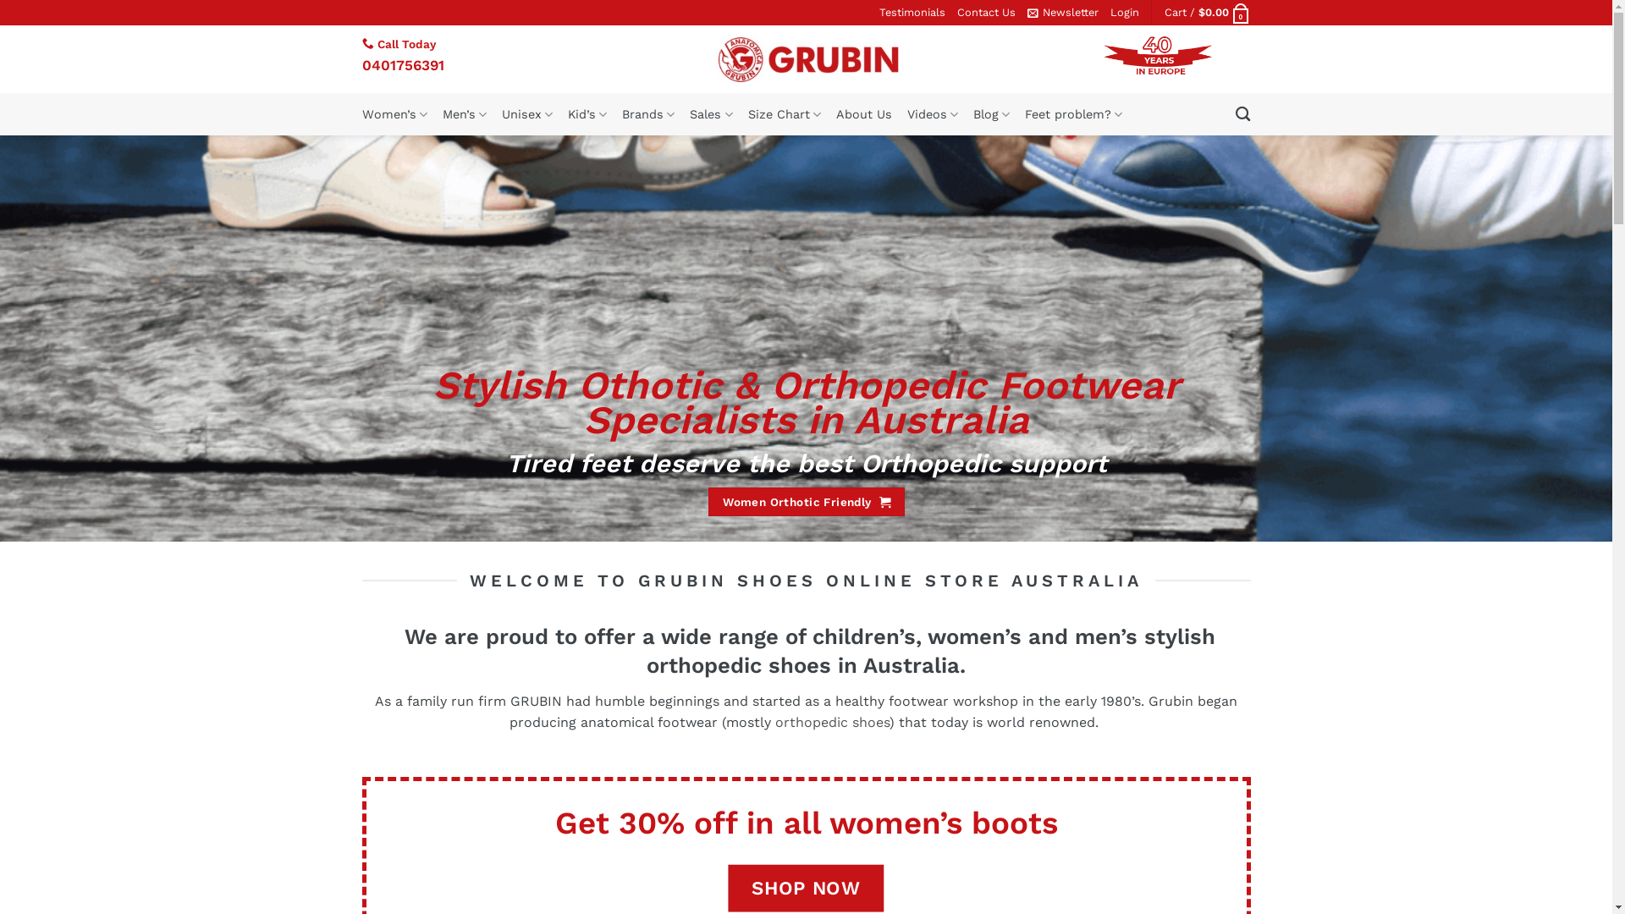 The height and width of the screenshot is (914, 1625). I want to click on Contact Us, so click(985, 13).